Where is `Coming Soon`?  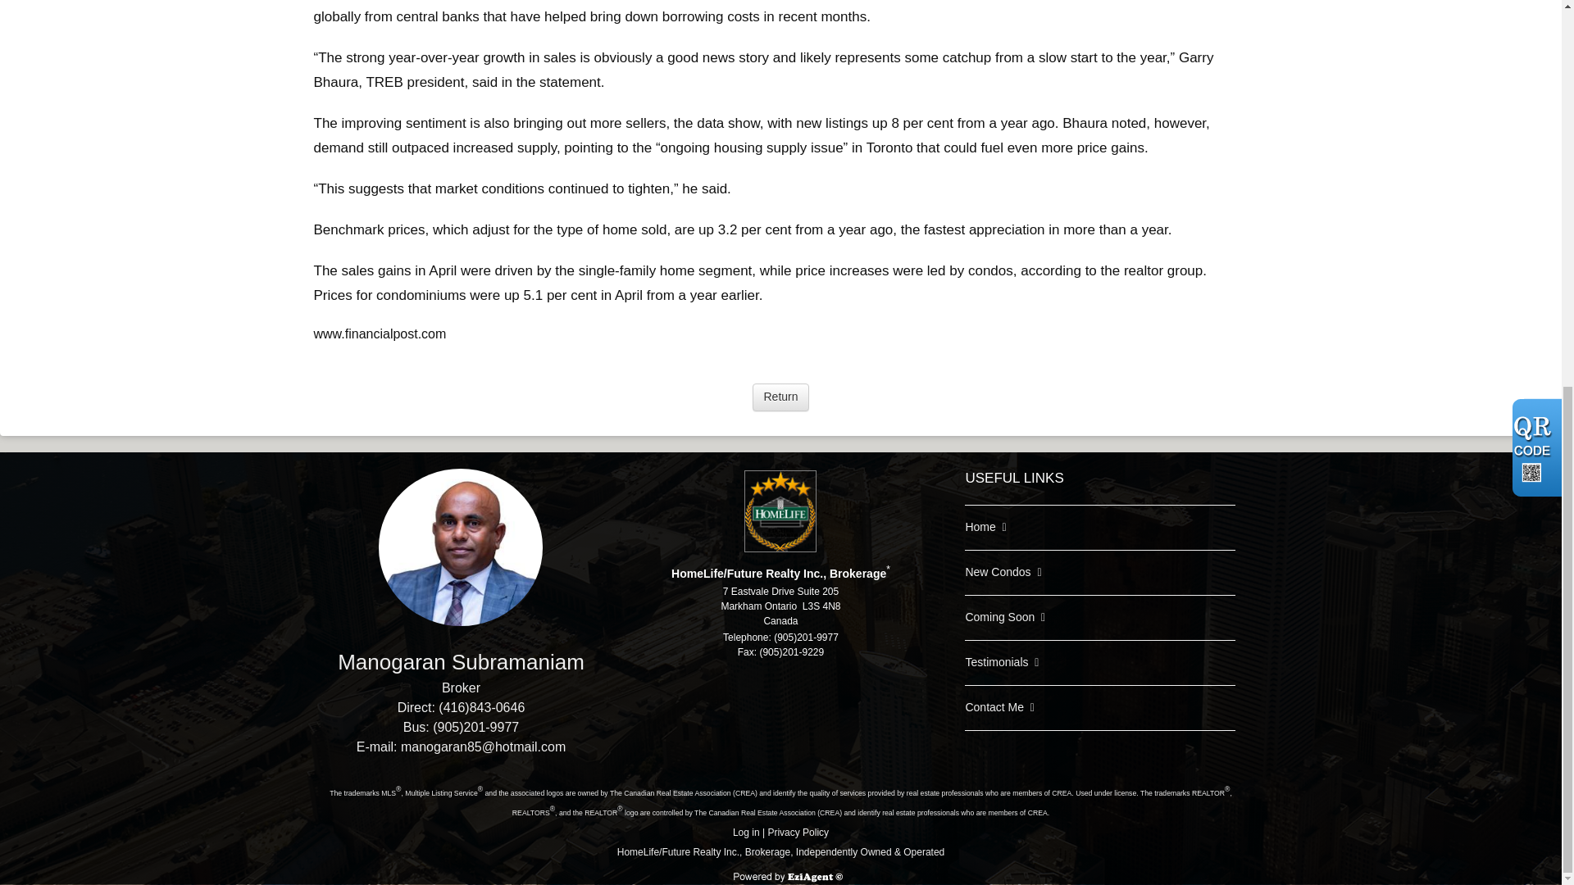 Coming Soon is located at coordinates (999, 617).